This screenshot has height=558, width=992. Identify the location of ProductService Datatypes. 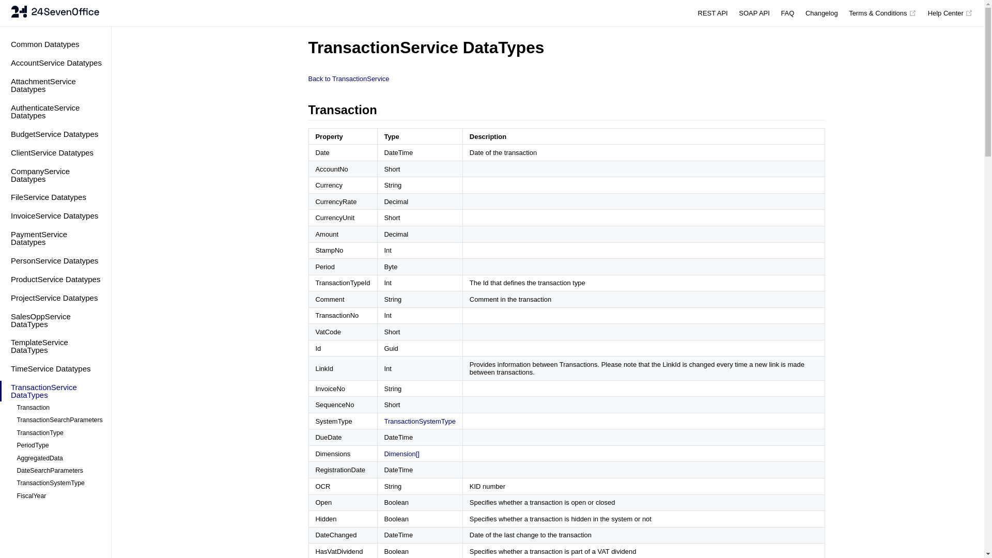
(56, 279).